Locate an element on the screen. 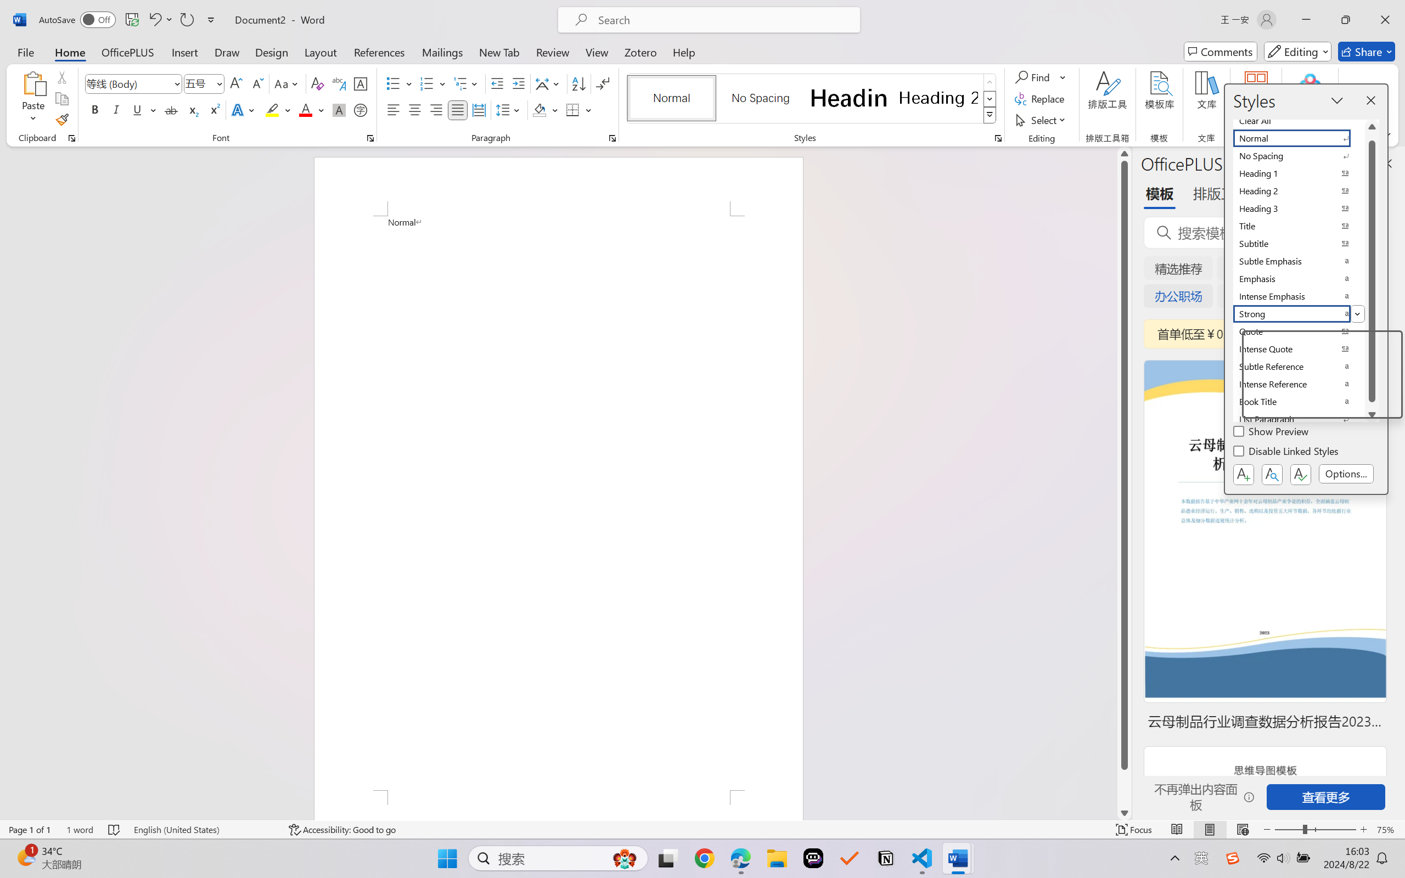  Strong is located at coordinates (1299, 314).